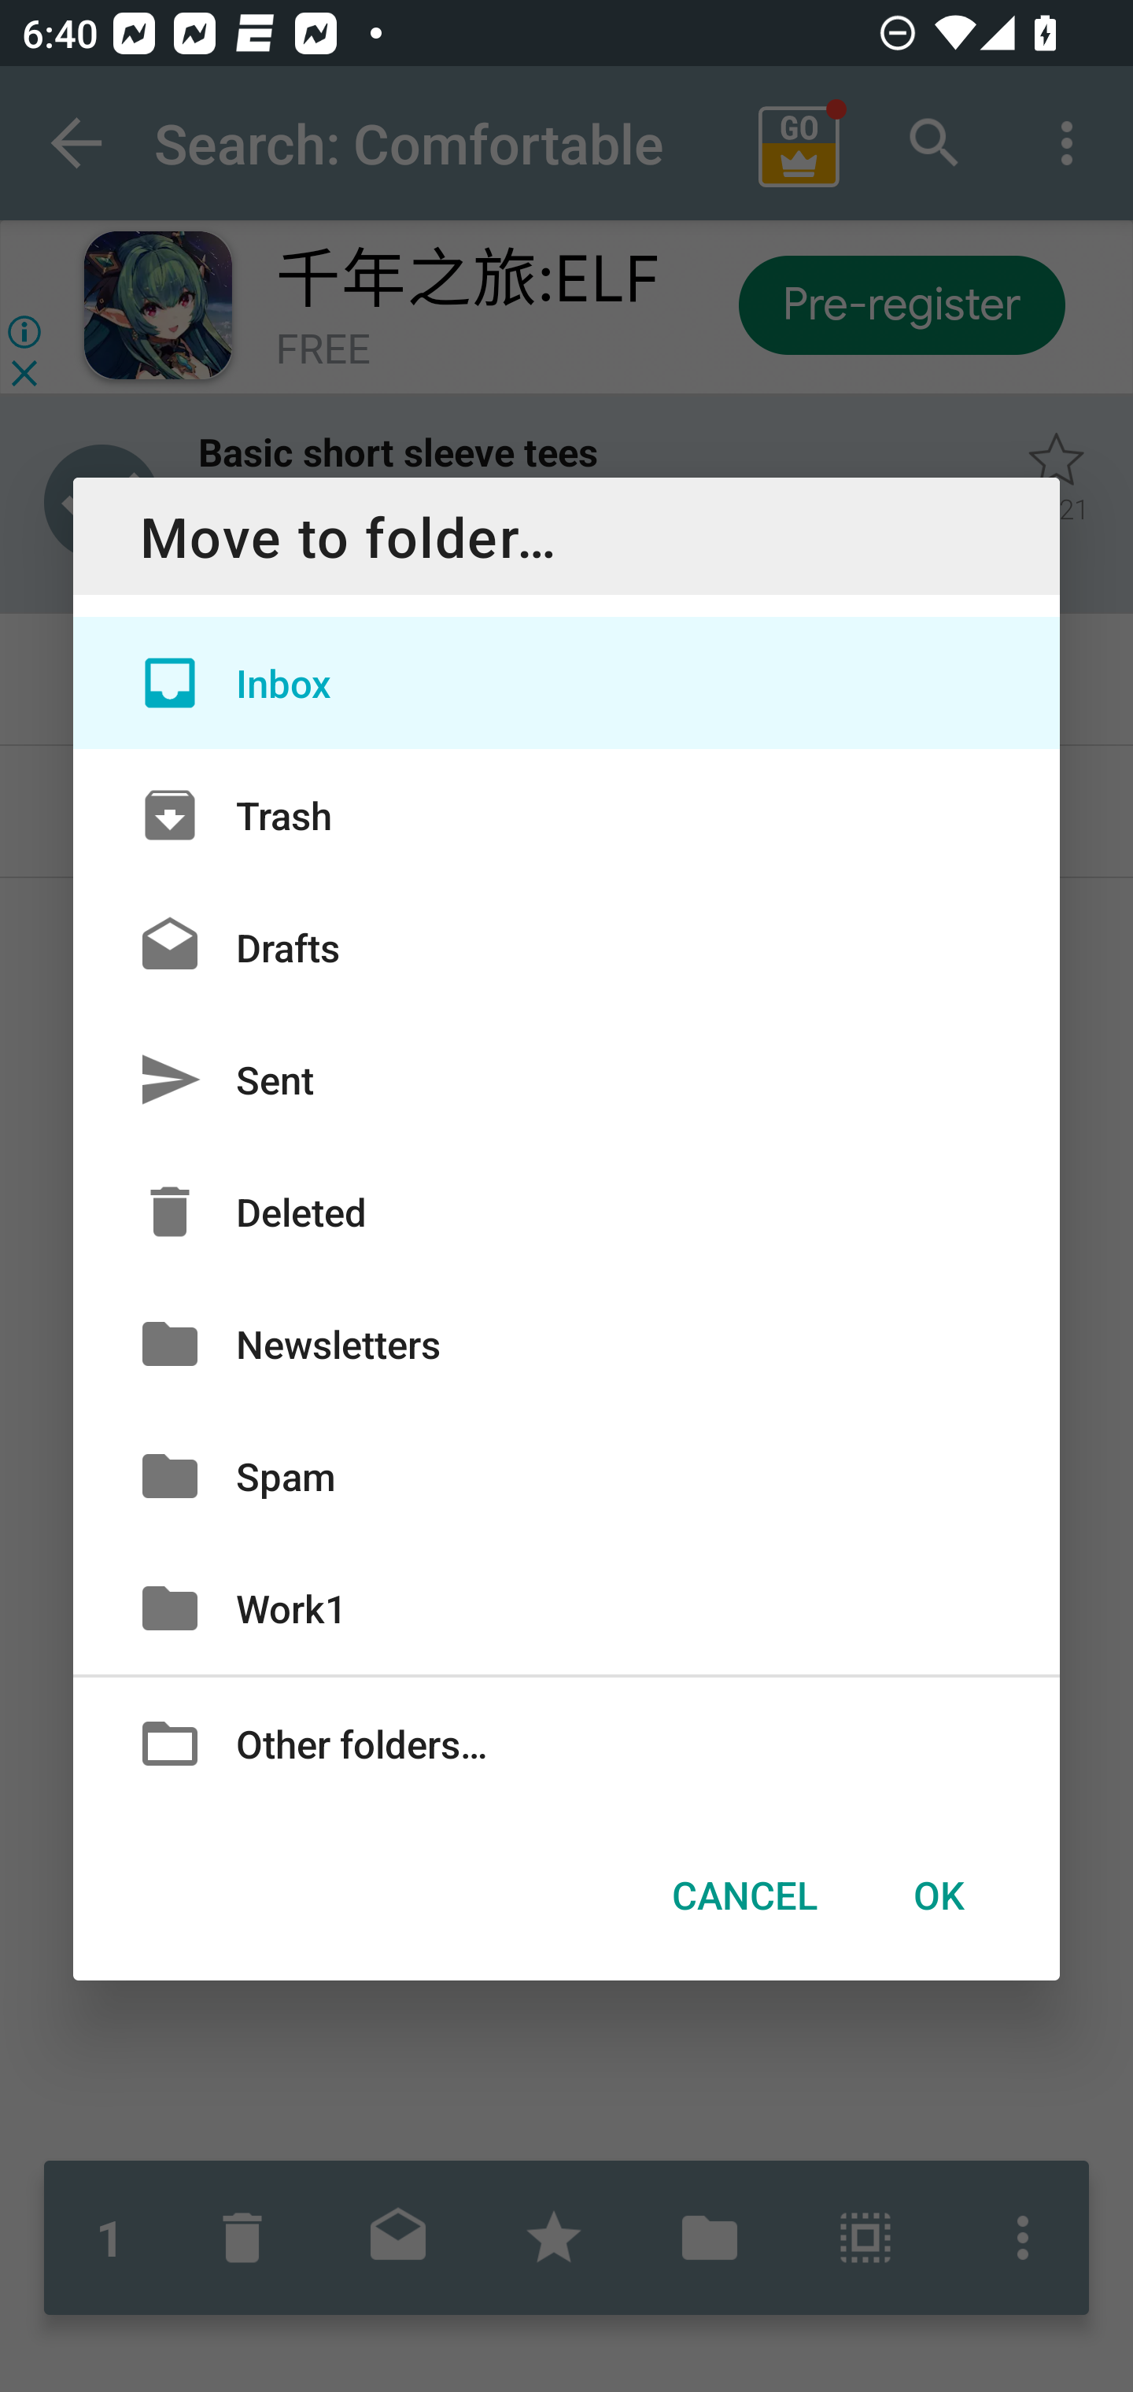 The height and width of the screenshot is (2392, 1133). What do you see at coordinates (744, 1894) in the screenshot?
I see `CANCEL` at bounding box center [744, 1894].